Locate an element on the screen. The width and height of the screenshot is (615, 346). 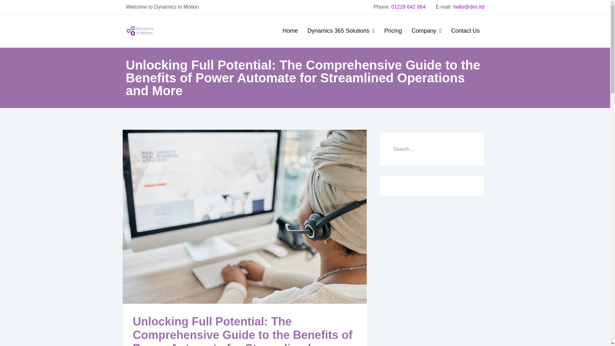
Home is located at coordinates (290, 31).